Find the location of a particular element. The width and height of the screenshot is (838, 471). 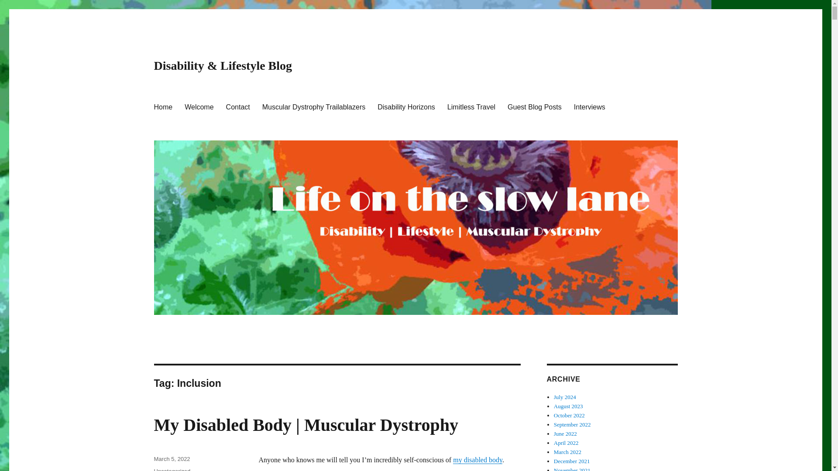

Muscular Dystrophy Trailablazers is located at coordinates (314, 106).